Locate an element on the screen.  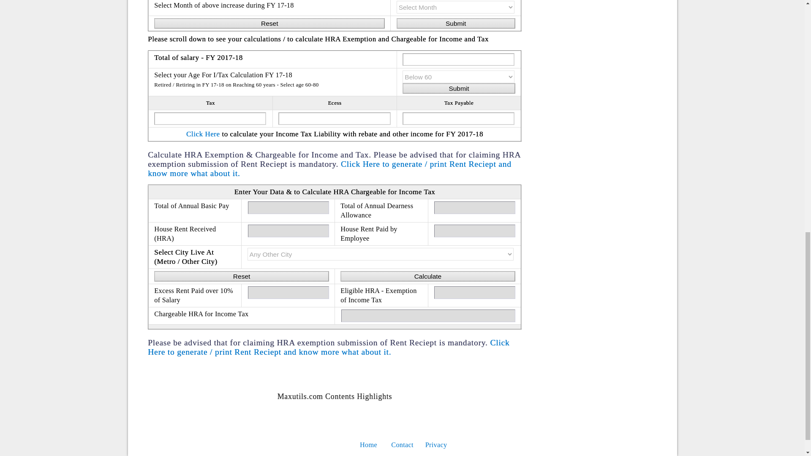
Reset is located at coordinates (269, 24).